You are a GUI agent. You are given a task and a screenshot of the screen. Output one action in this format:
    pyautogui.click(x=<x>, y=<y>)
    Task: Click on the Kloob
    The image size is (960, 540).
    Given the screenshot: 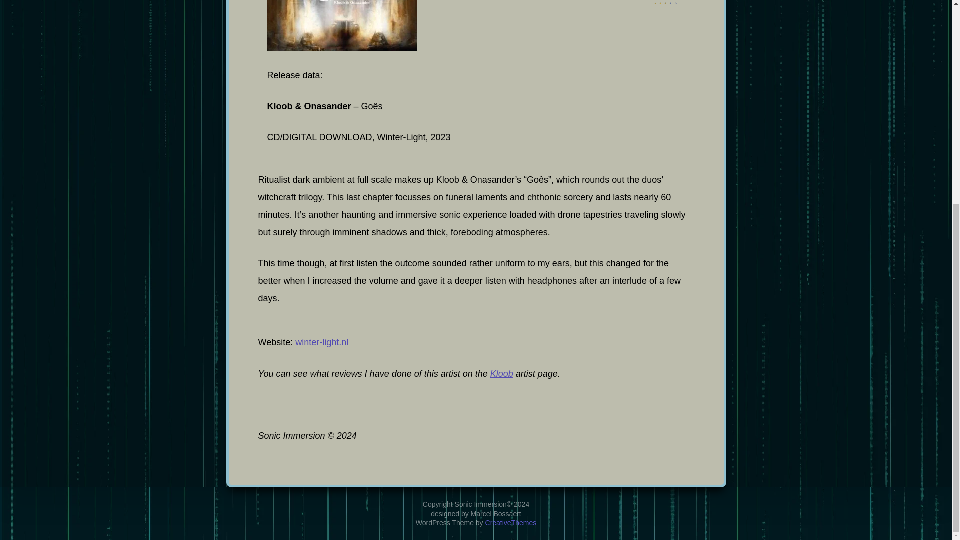 What is the action you would take?
    pyautogui.click(x=502, y=374)
    